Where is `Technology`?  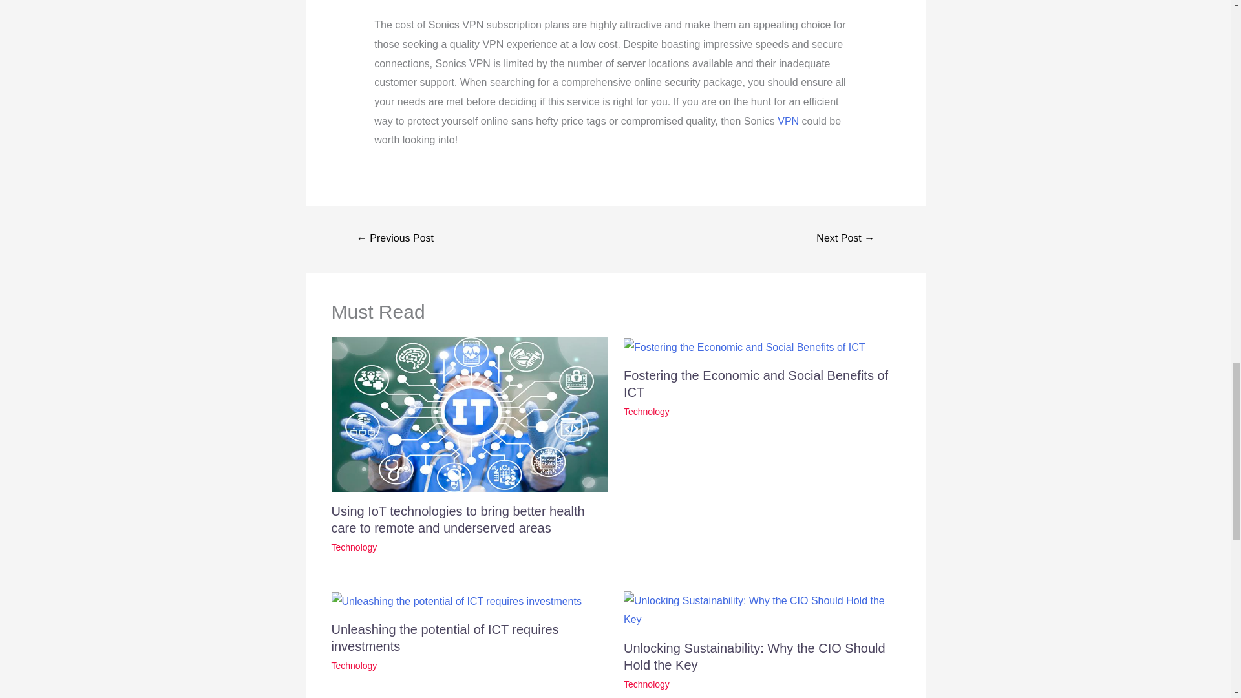
Technology is located at coordinates (354, 547).